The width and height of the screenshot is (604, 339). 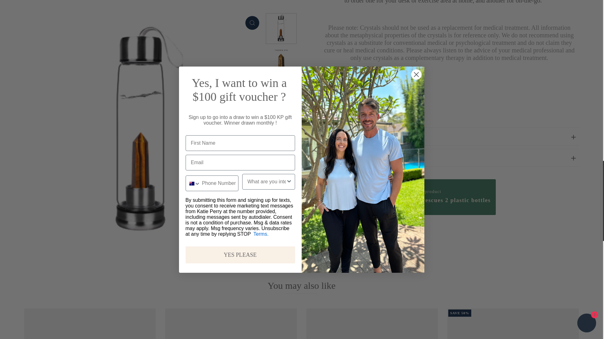 I want to click on Slounge Crew Sweat, so click(x=513, y=324).